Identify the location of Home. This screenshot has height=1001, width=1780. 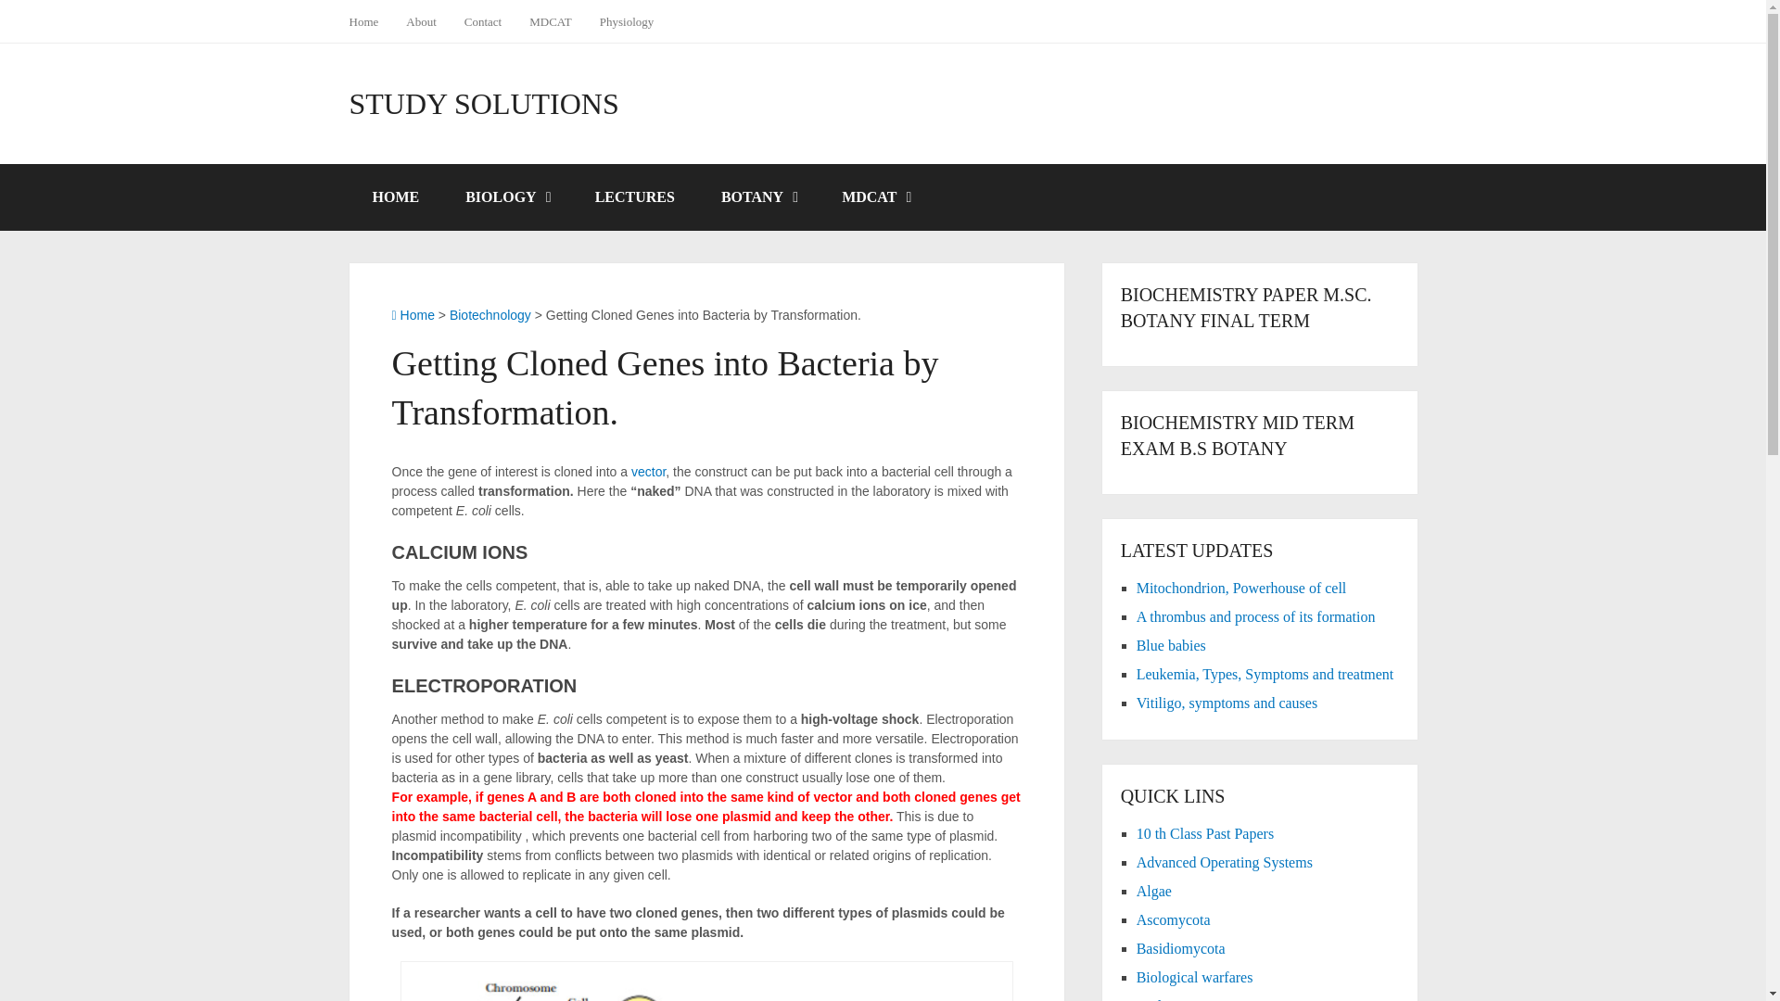
(370, 21).